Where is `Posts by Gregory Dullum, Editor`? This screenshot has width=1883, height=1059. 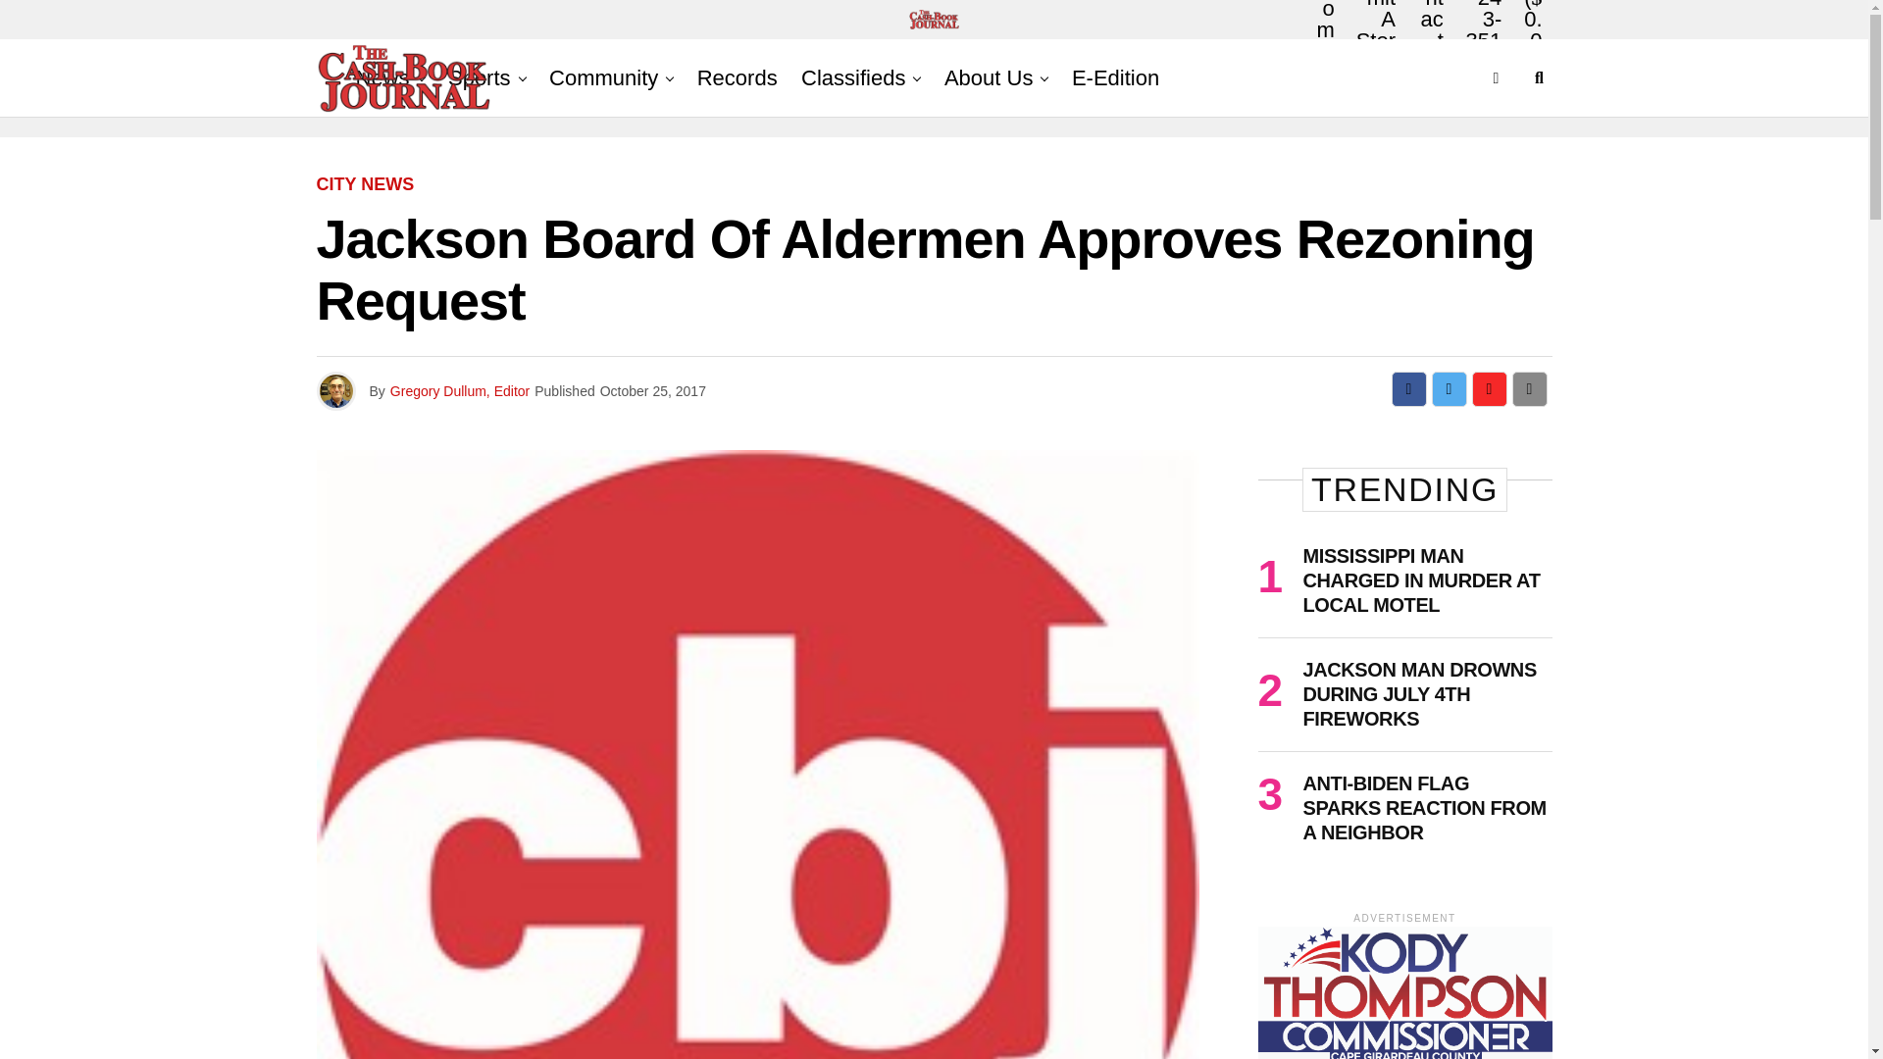
Posts by Gregory Dullum, Editor is located at coordinates (459, 390).